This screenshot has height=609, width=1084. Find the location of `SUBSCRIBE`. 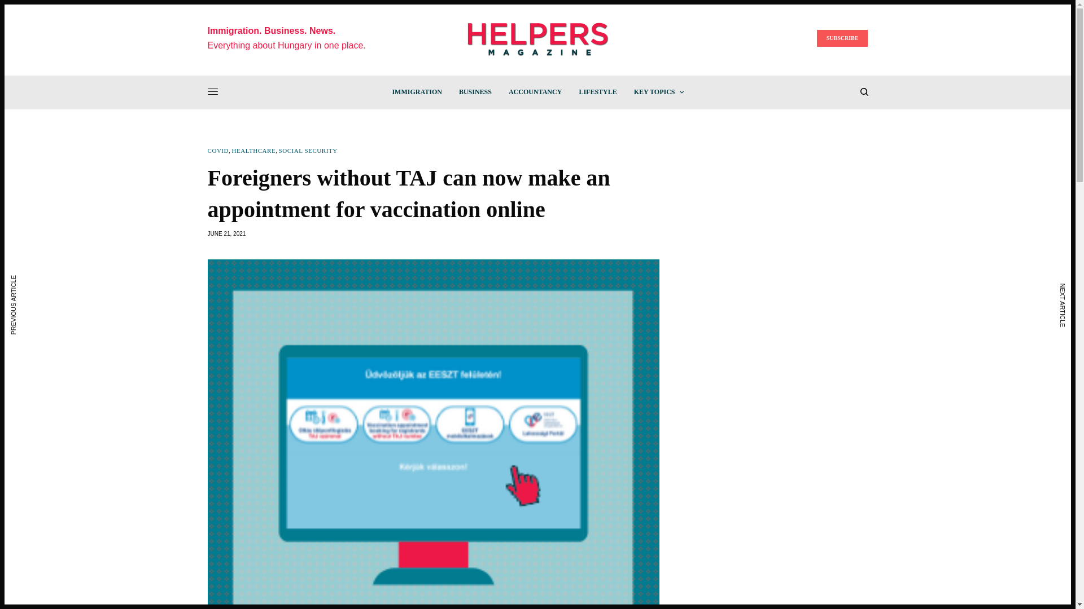

SUBSCRIBE is located at coordinates (842, 38).